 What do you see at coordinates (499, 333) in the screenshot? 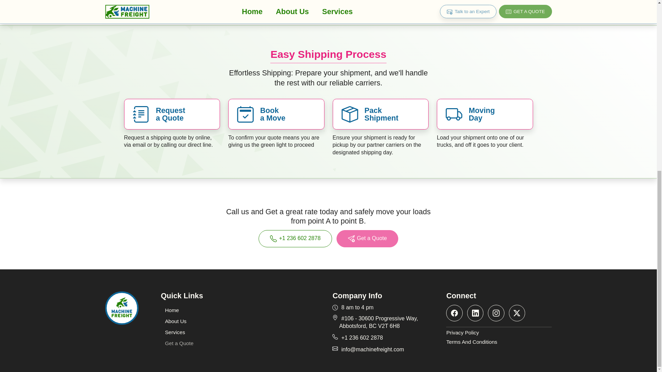
I see `Privacy Policy` at bounding box center [499, 333].